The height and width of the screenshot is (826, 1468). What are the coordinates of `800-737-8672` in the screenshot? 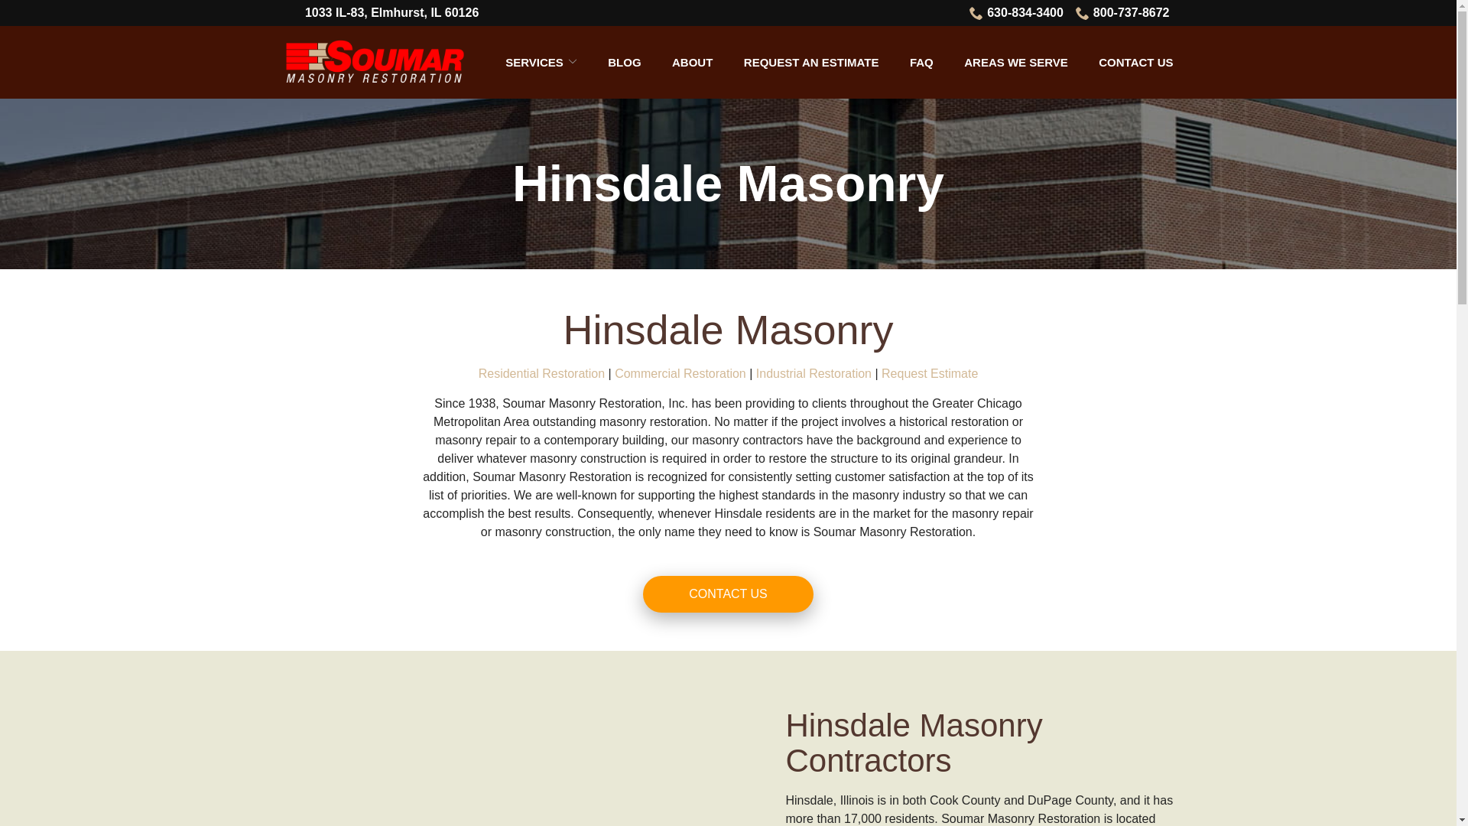 It's located at (1122, 13).